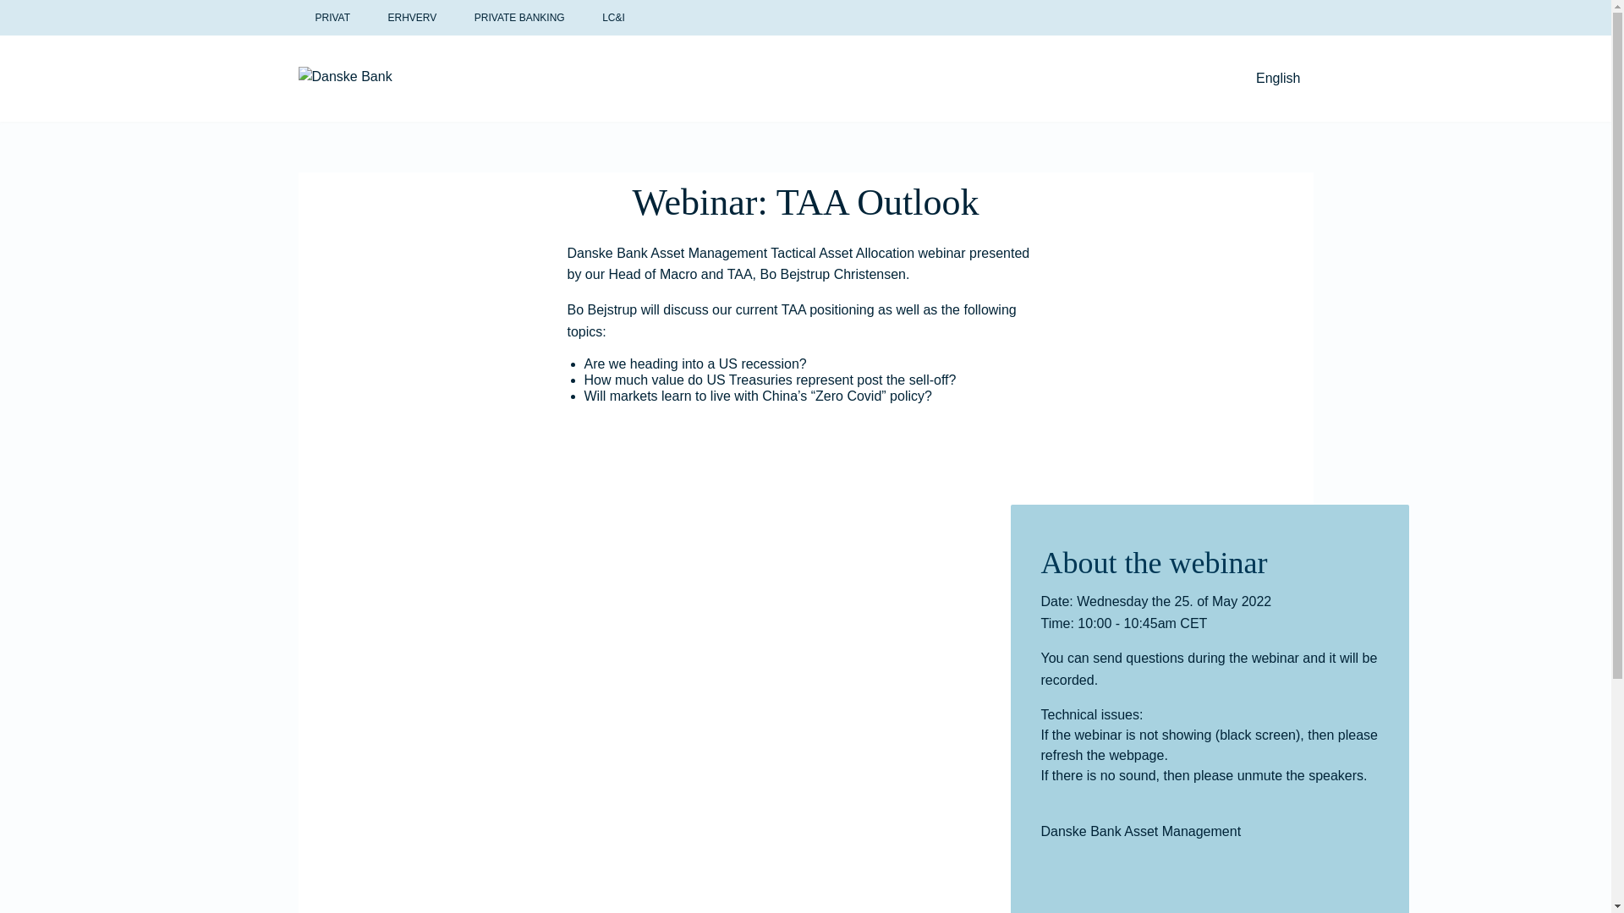 This screenshot has width=1624, height=913. Describe the element at coordinates (1277, 78) in the screenshot. I see `English` at that location.